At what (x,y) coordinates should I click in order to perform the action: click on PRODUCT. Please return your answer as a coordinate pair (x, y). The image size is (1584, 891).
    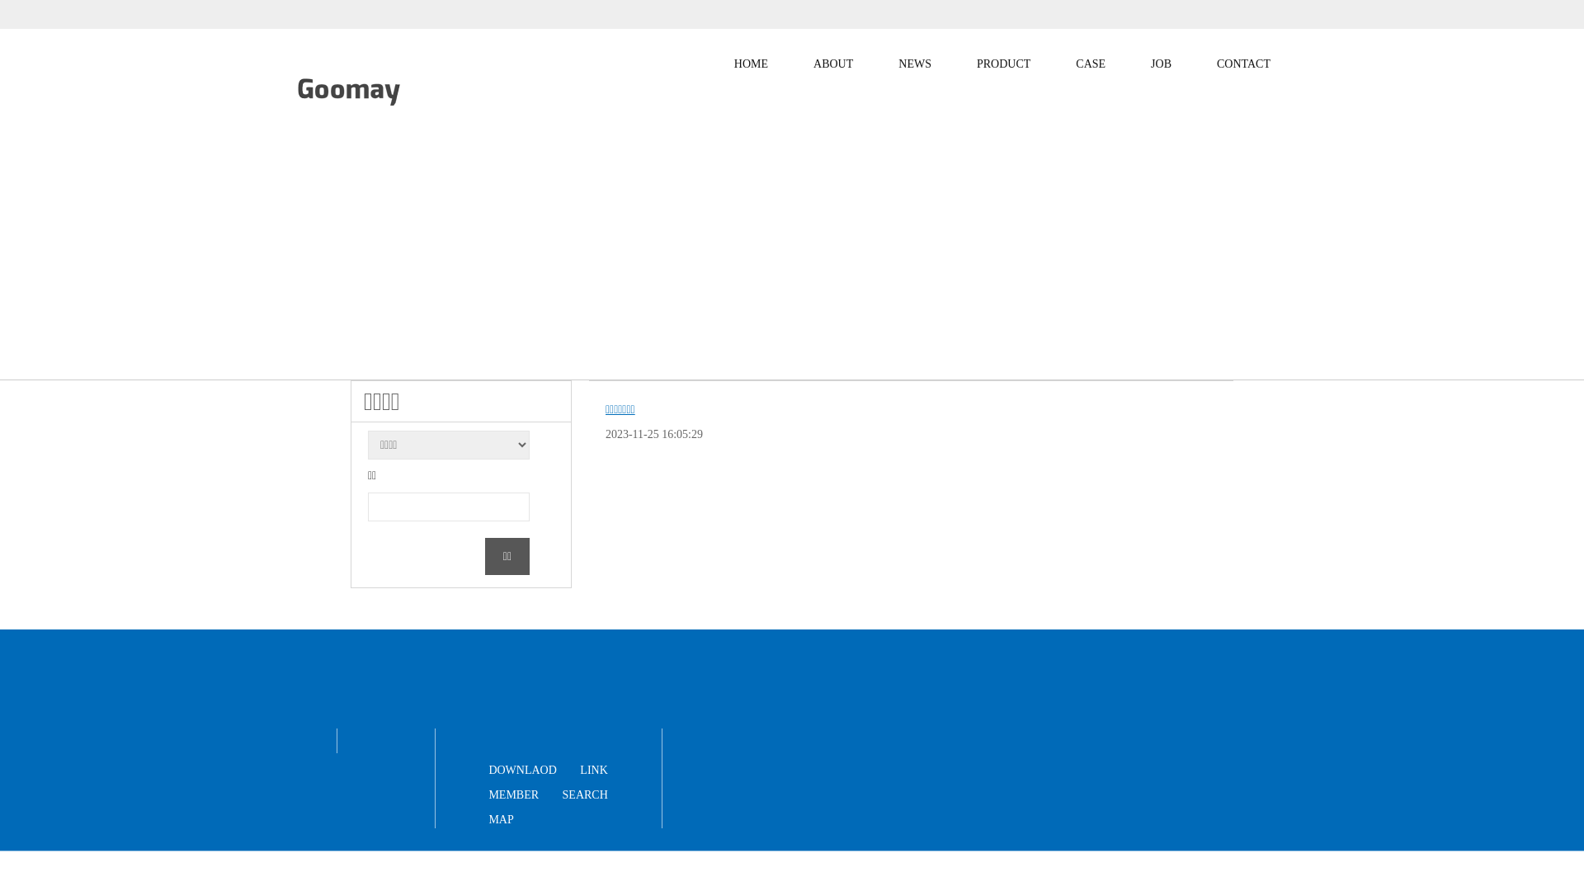
    Looking at the image, I should click on (1003, 64).